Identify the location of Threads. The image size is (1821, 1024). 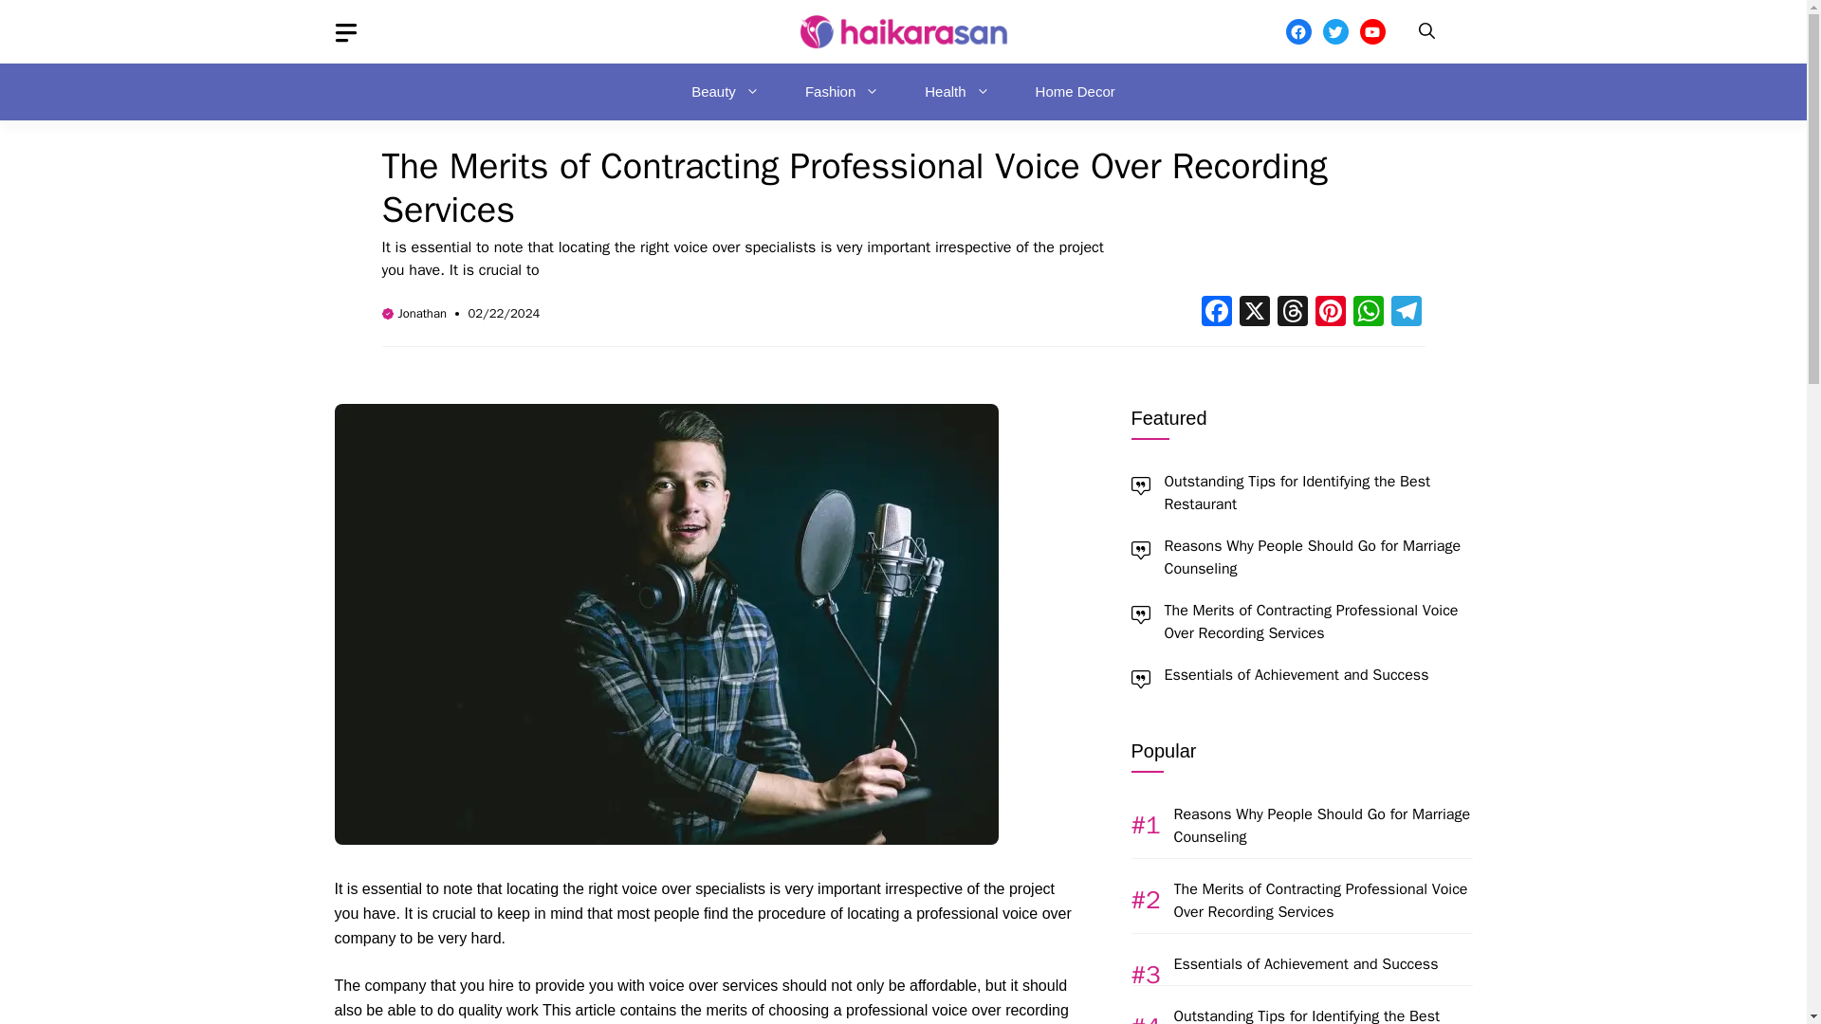
(1292, 313).